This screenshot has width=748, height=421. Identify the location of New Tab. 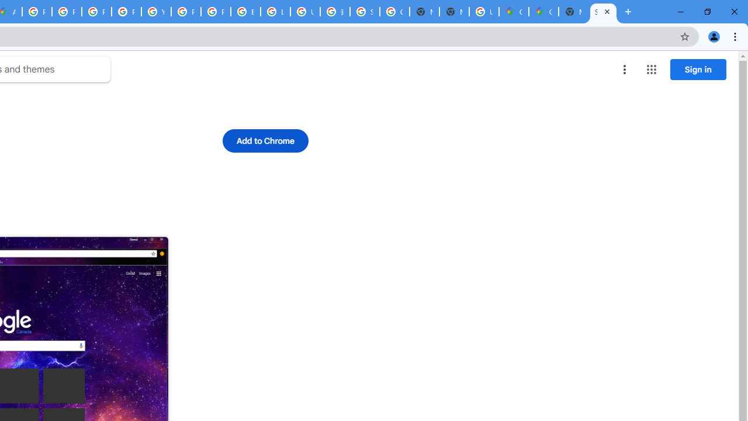
(453, 12).